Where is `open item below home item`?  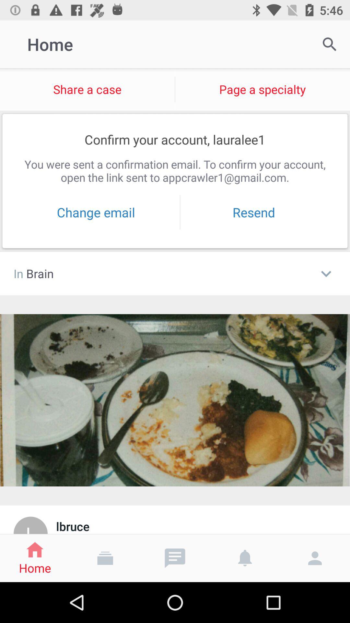 open item below home item is located at coordinates (87, 90).